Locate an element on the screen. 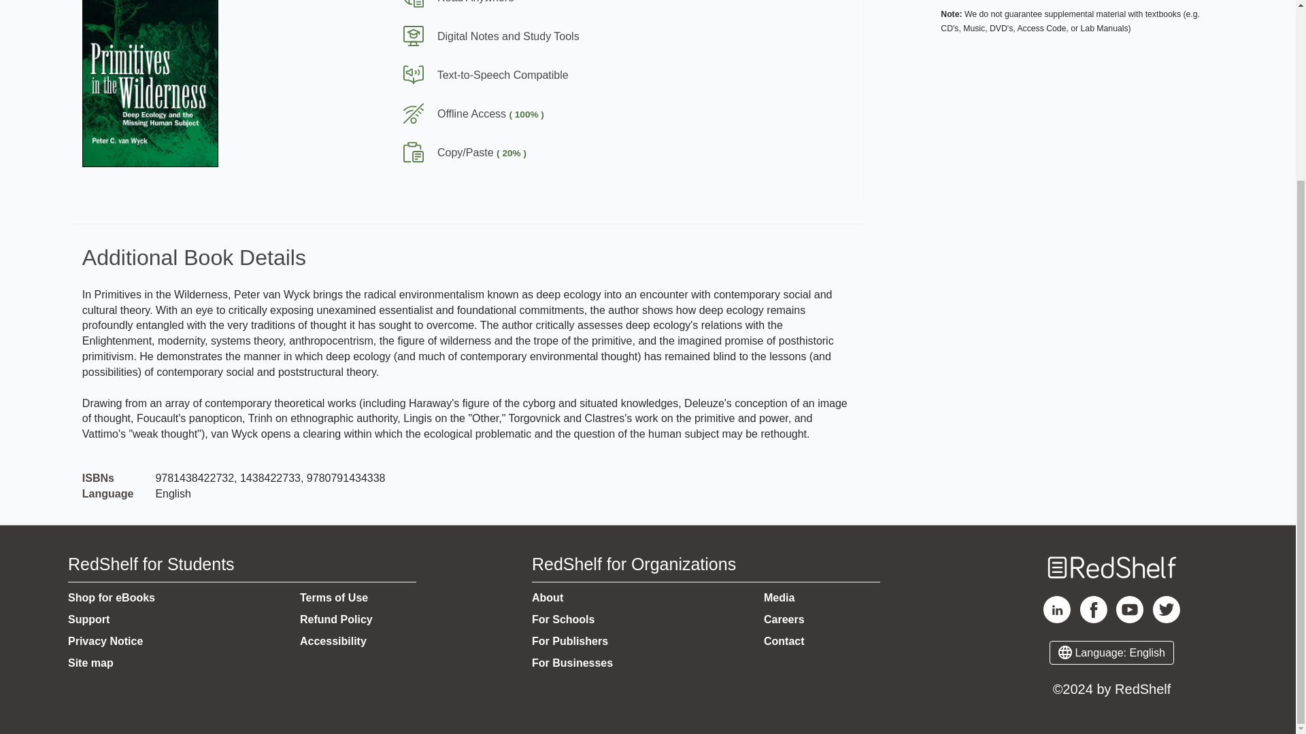 This screenshot has width=1306, height=734. Media is located at coordinates (779, 597).